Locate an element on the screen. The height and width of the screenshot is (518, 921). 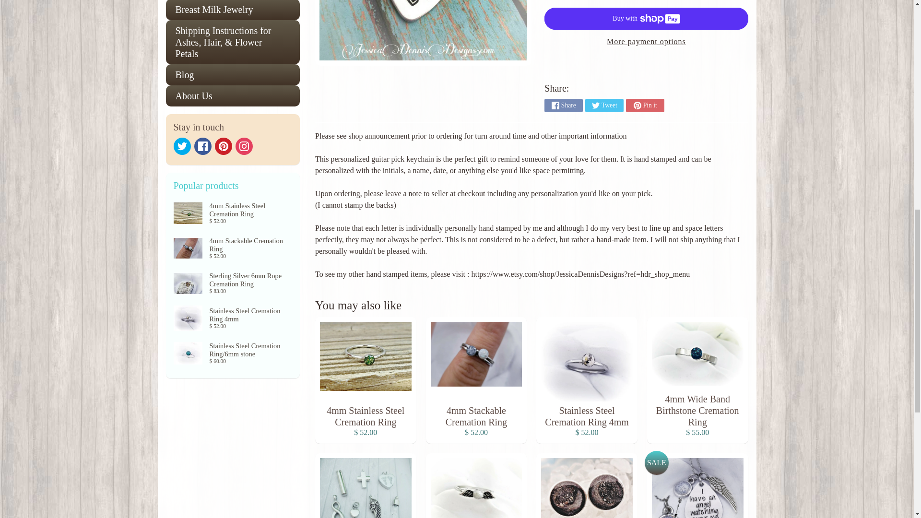
Pin on Pinterest is located at coordinates (645, 106).